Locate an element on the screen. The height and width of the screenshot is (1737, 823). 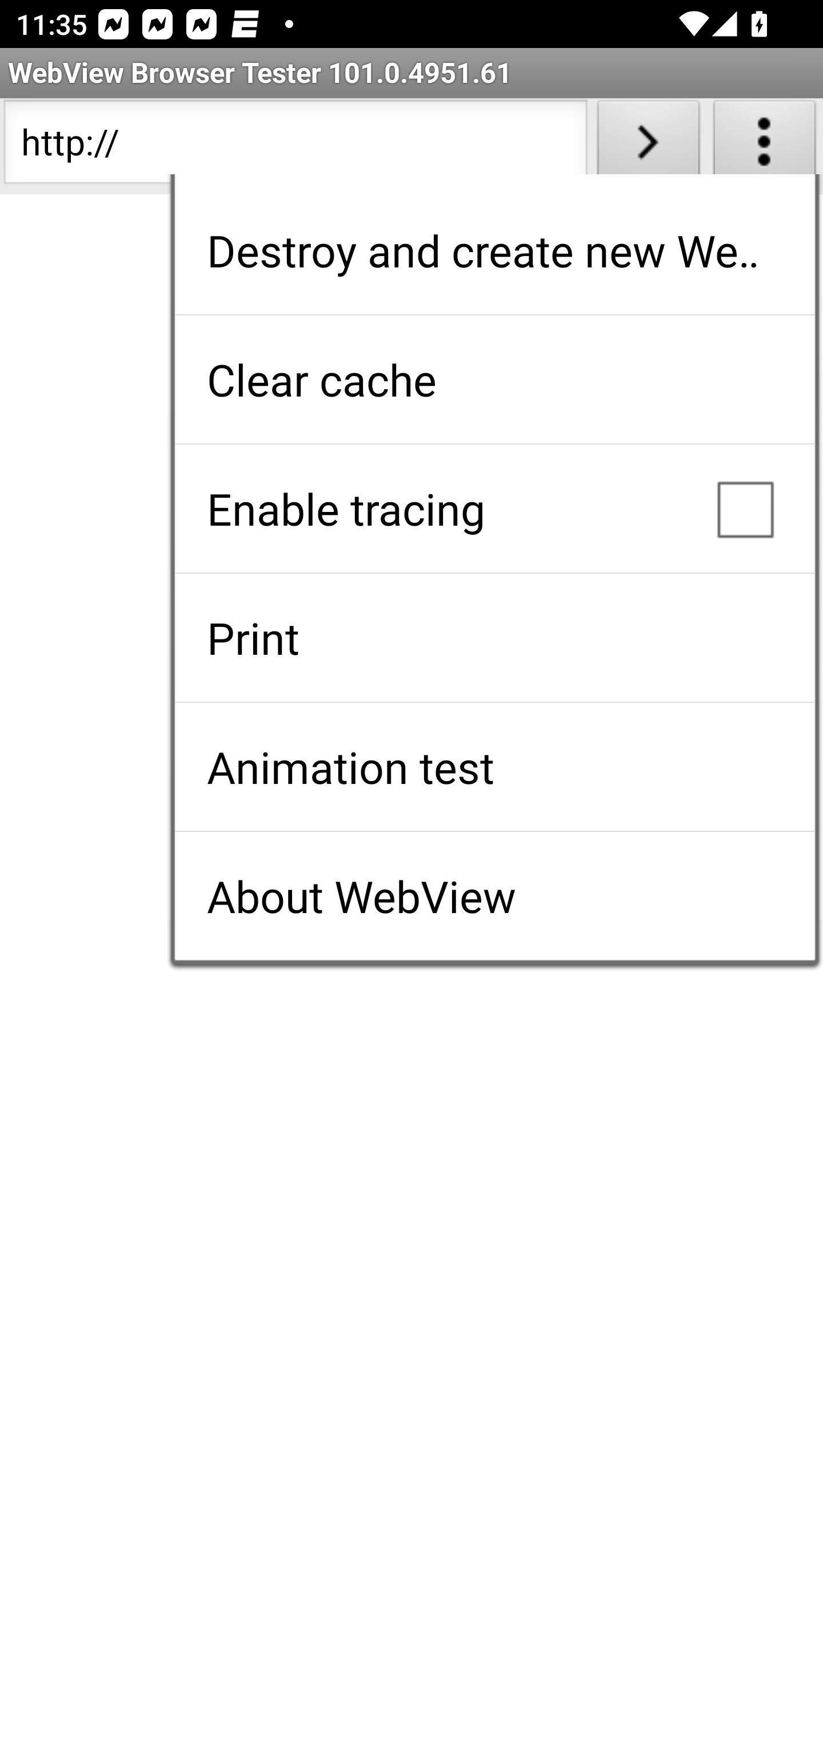
Animation test is located at coordinates (494, 767).